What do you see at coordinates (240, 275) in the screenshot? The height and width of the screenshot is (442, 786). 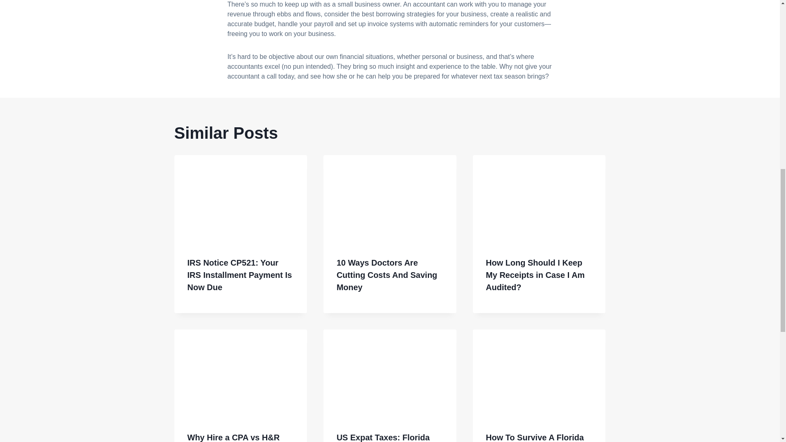 I see `IRS Notice CP521: Your IRS Installment Payment Is Now Due` at bounding box center [240, 275].